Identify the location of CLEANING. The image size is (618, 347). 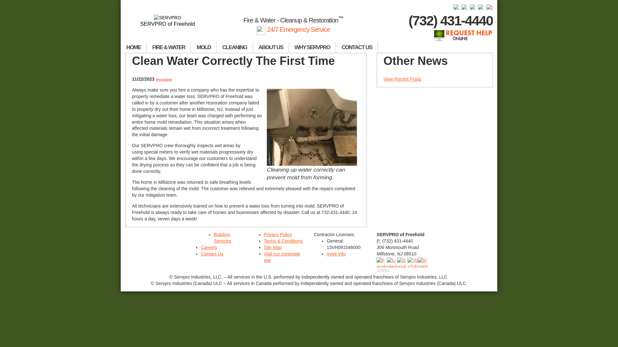
(235, 47).